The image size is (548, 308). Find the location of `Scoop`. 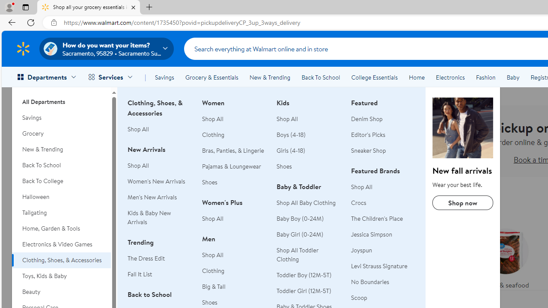

Scoop is located at coordinates (383, 298).